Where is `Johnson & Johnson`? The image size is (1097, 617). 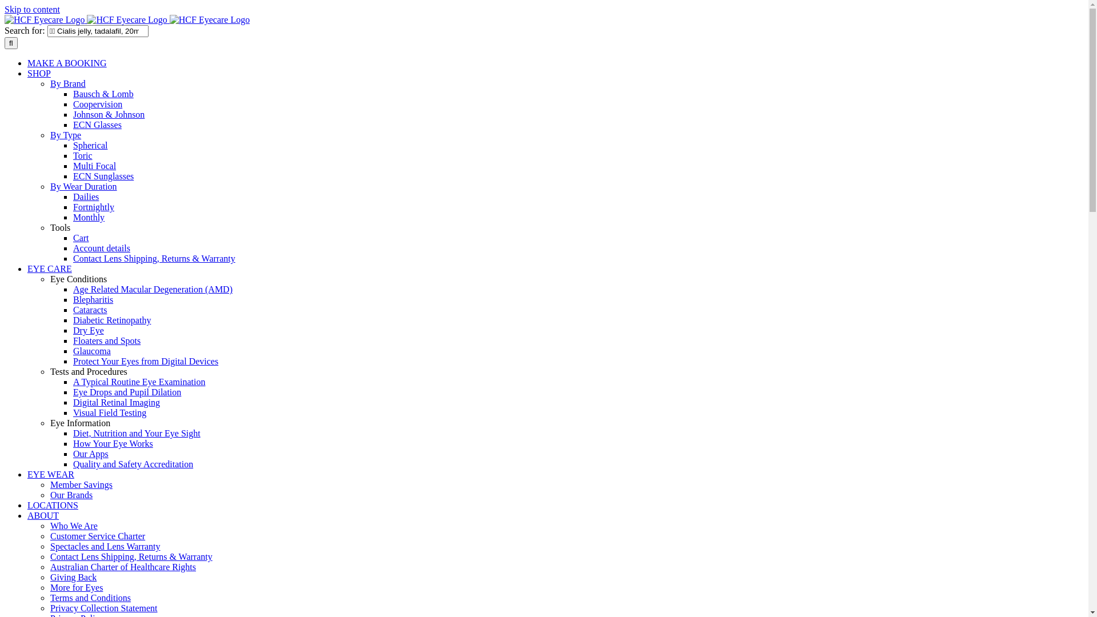 Johnson & Johnson is located at coordinates (109, 114).